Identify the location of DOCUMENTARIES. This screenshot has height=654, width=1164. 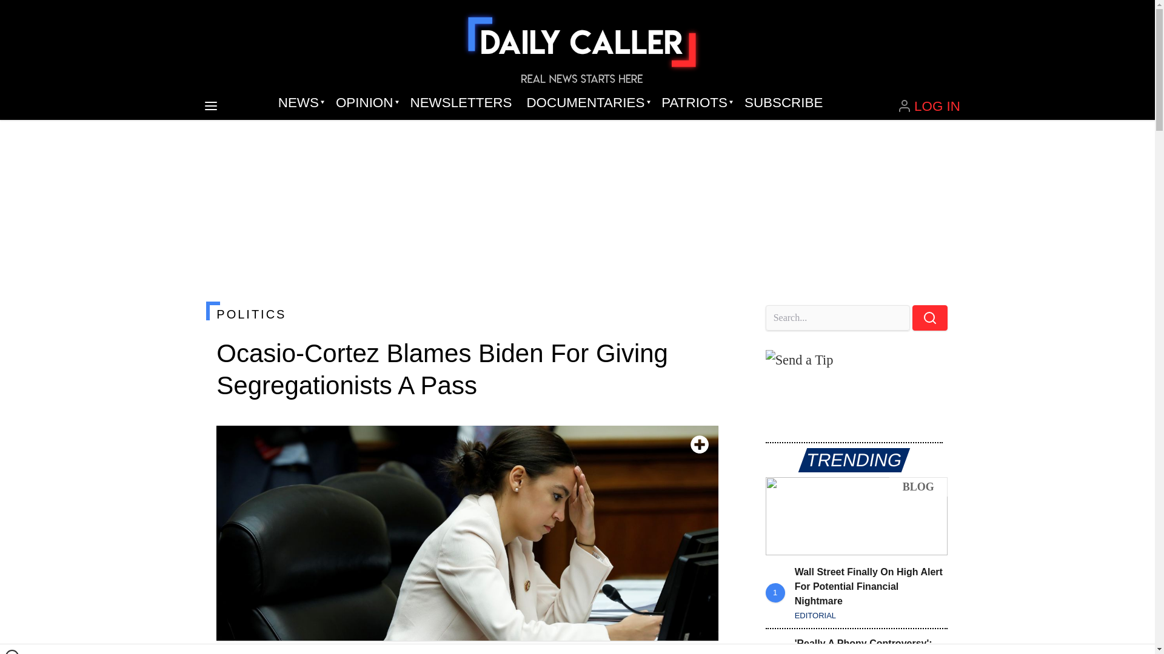
(587, 103).